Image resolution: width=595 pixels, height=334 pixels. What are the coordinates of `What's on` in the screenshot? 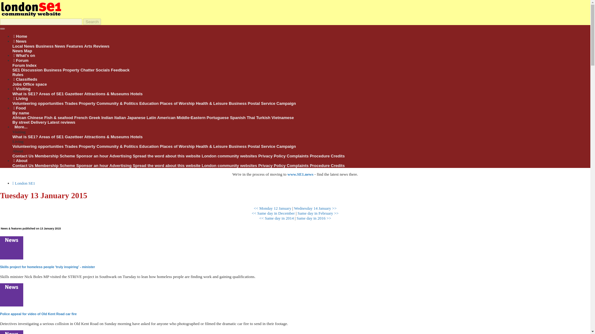 It's located at (24, 55).